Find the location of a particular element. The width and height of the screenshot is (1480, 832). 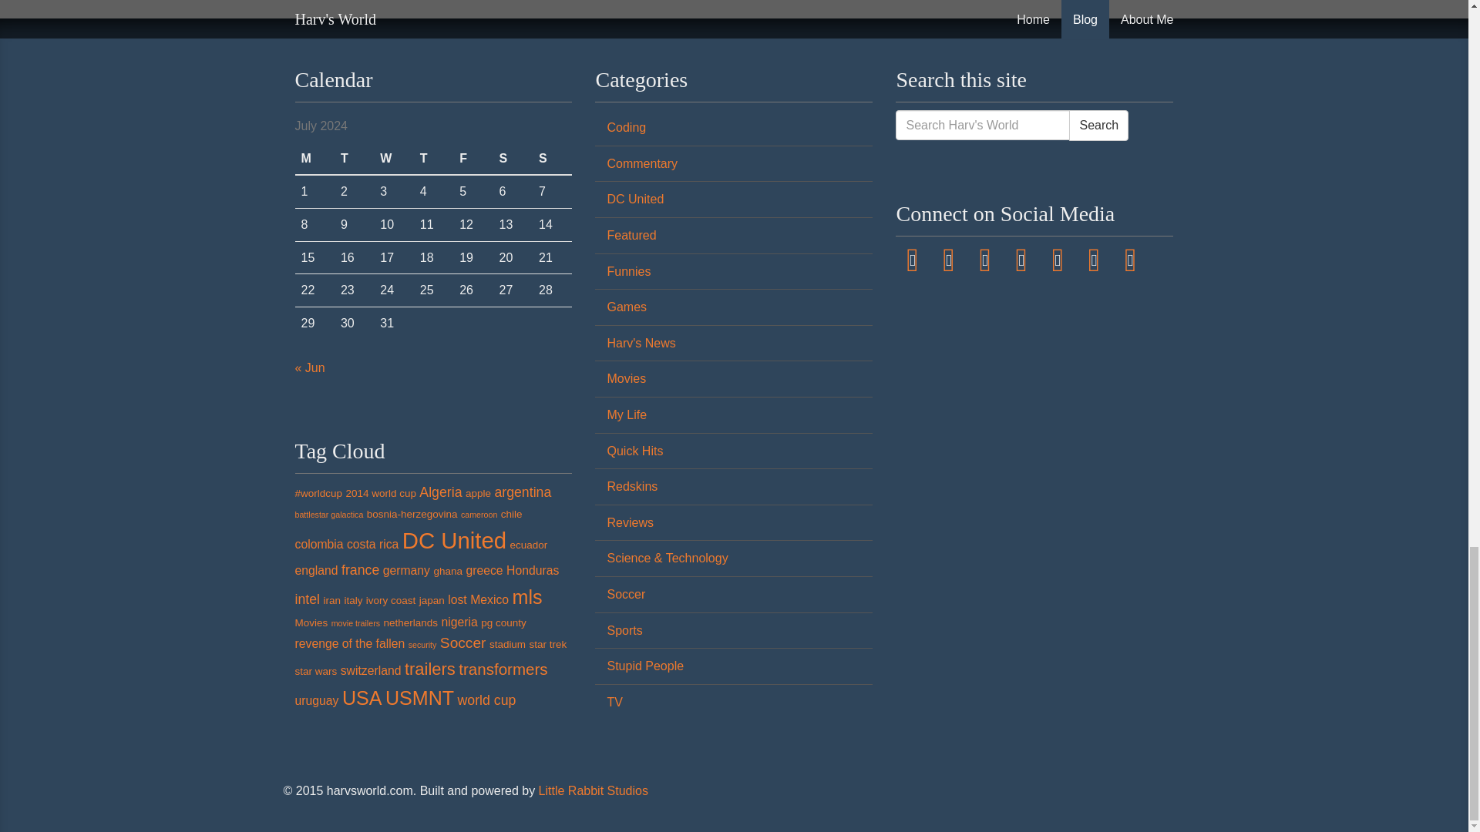

Sunday is located at coordinates (552, 159).